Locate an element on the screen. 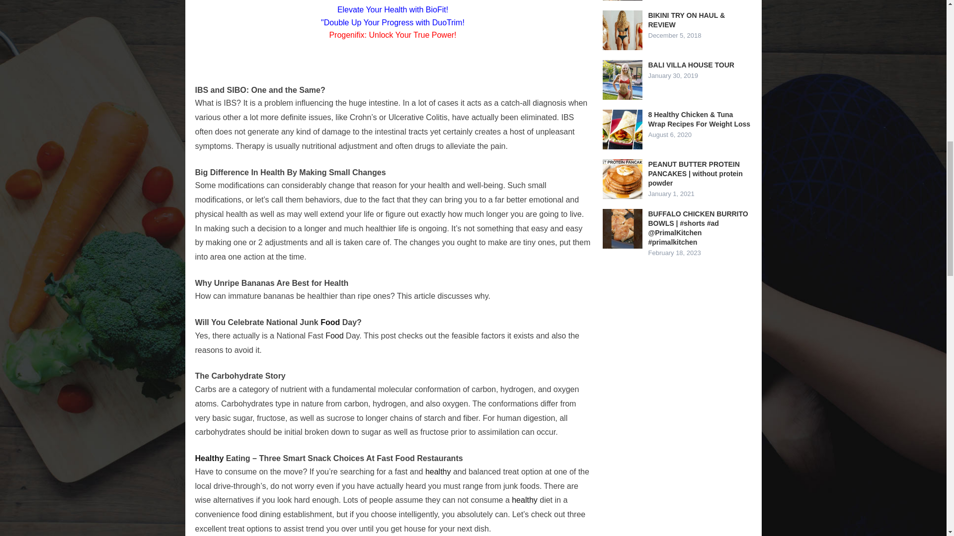 This screenshot has width=954, height=536. Food is located at coordinates (334, 335).